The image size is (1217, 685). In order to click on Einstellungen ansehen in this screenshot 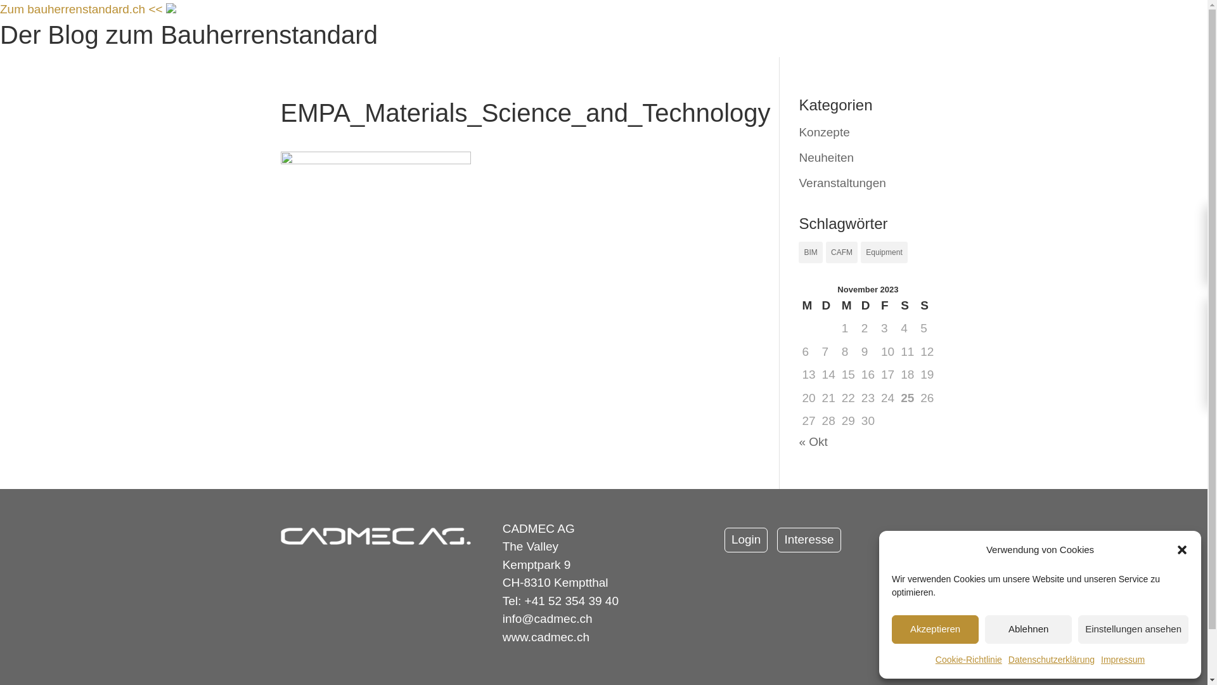, I will do `click(1133, 629)`.